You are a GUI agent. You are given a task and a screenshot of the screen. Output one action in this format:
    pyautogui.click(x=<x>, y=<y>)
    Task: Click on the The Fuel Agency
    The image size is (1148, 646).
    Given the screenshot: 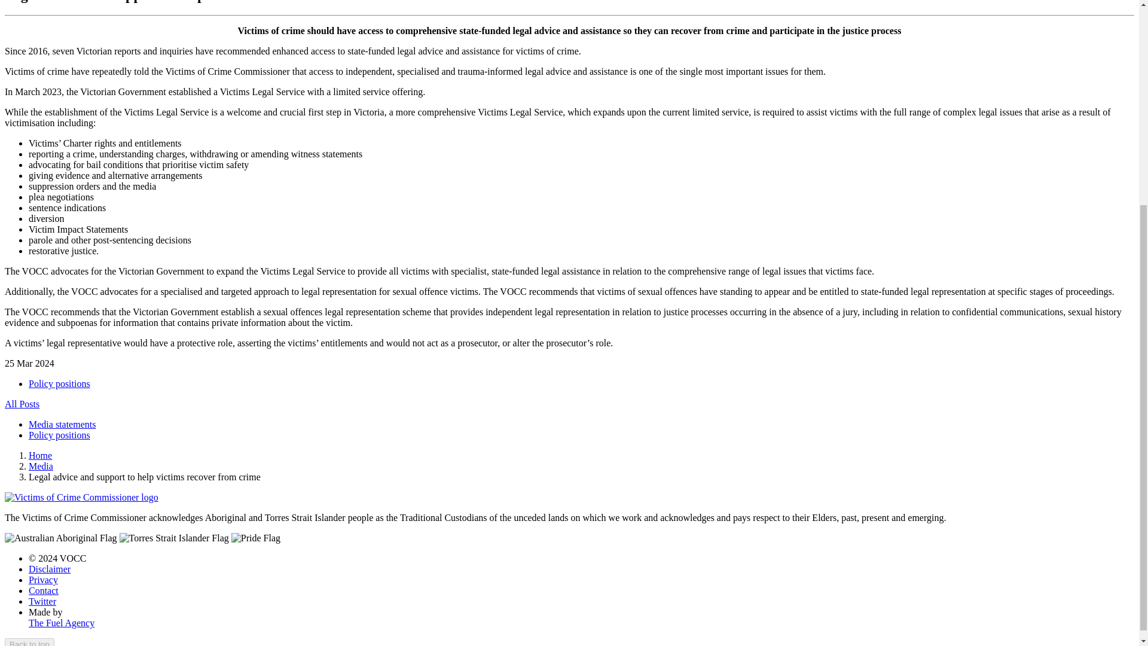 What is the action you would take?
    pyautogui.click(x=61, y=622)
    